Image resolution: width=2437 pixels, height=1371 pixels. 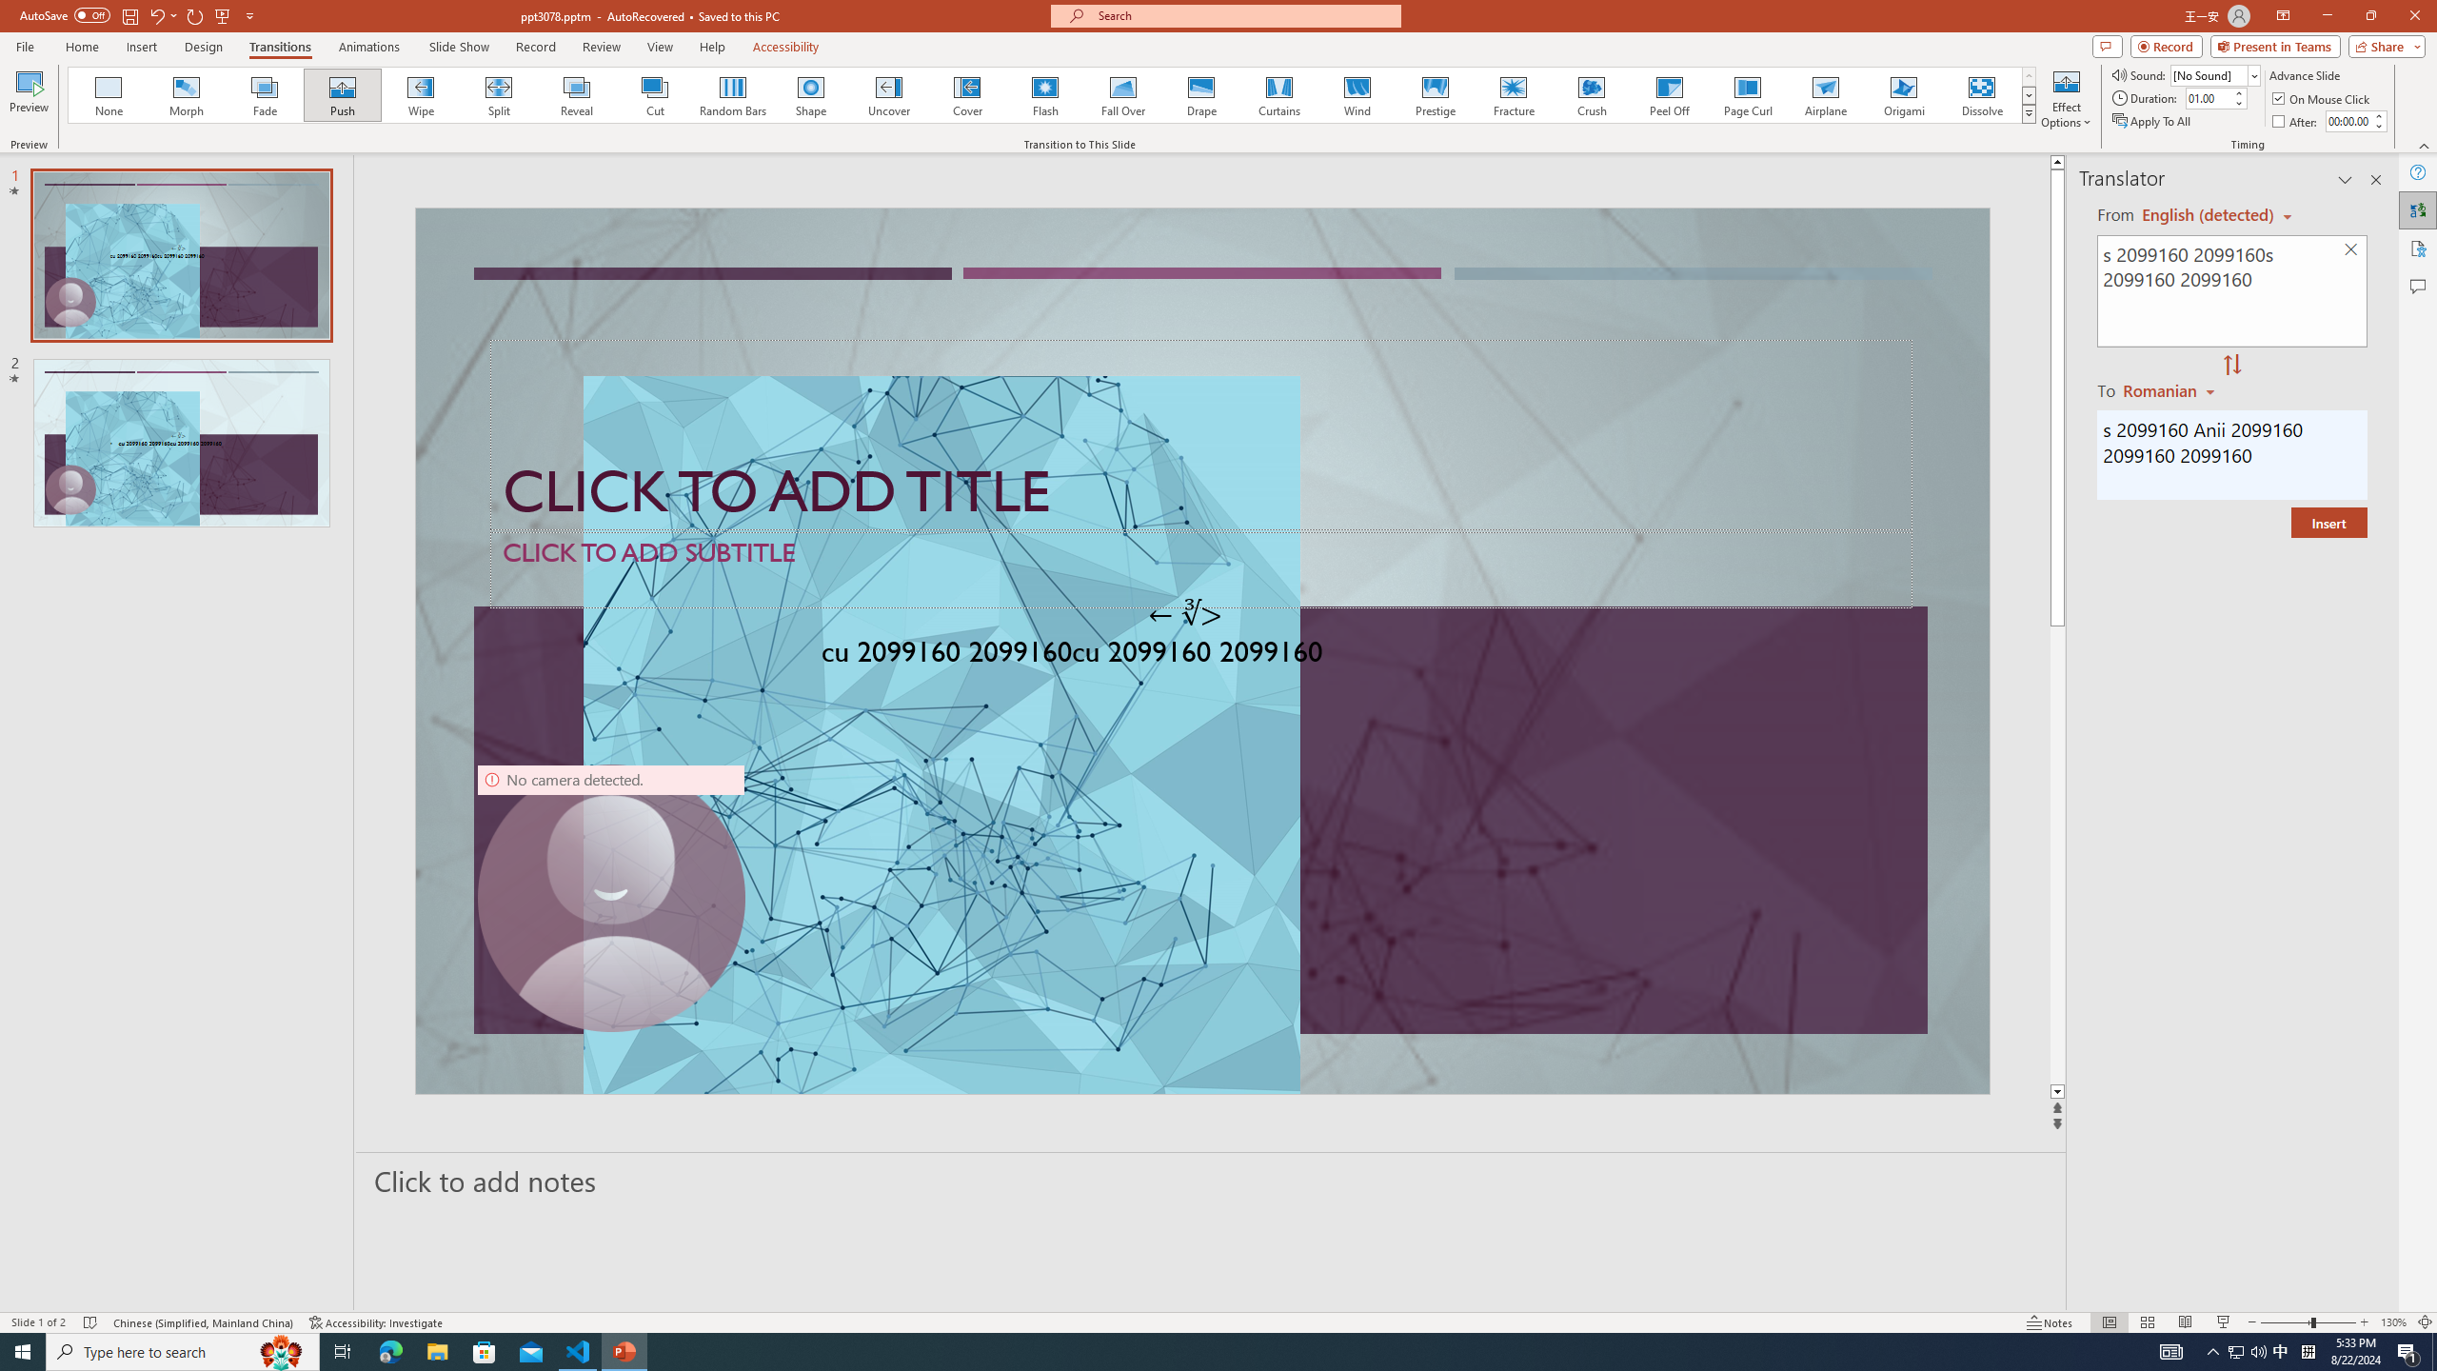 I want to click on Sound, so click(x=2216, y=74).